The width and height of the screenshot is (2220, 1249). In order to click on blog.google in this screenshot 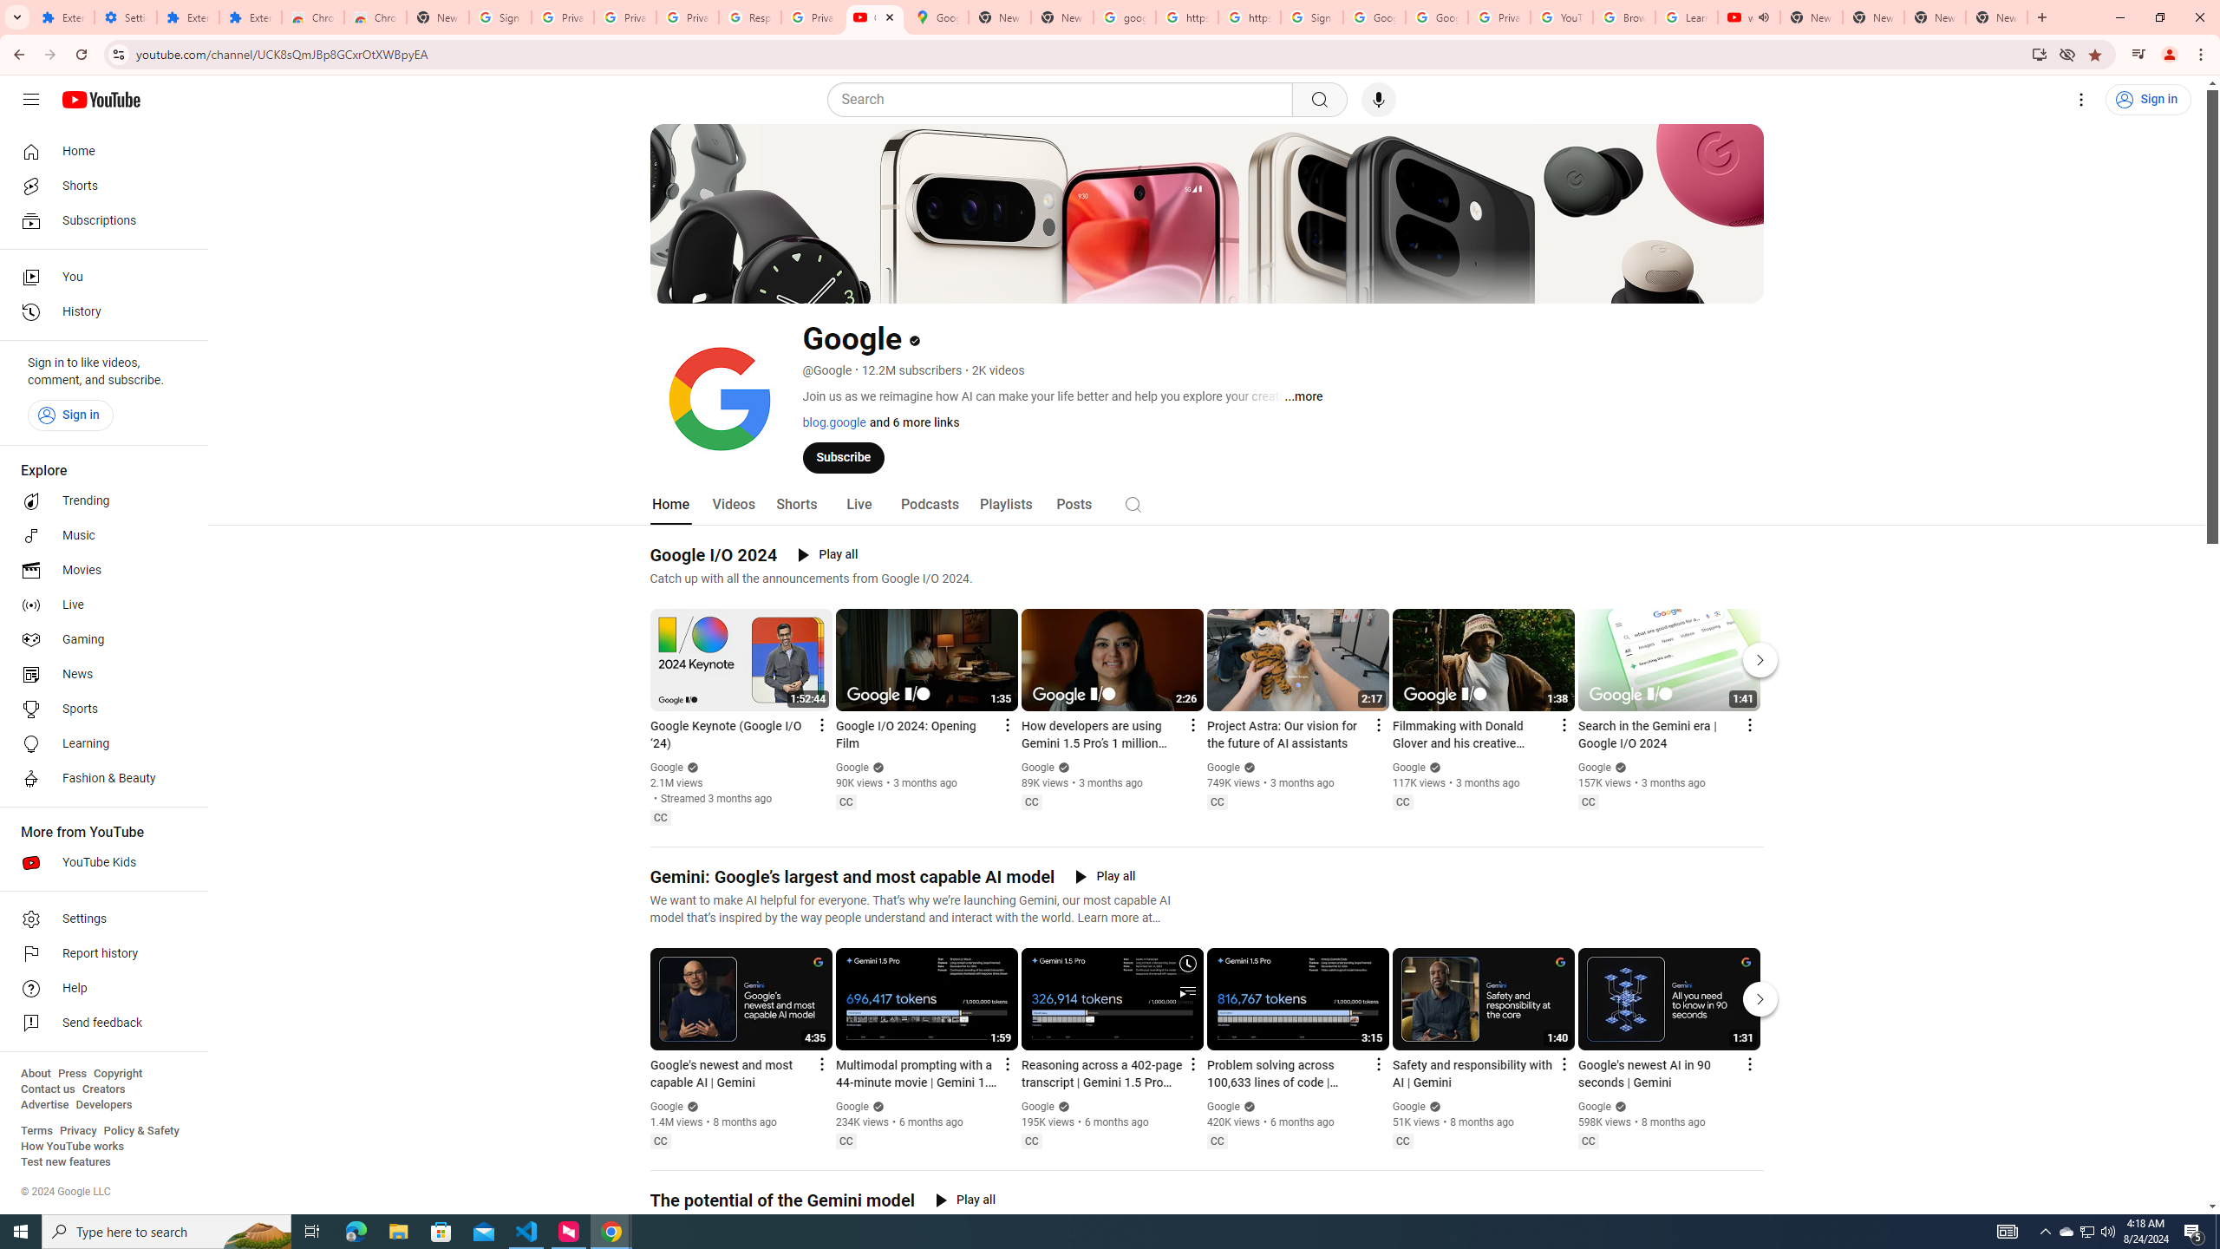, I will do `click(833, 422)`.